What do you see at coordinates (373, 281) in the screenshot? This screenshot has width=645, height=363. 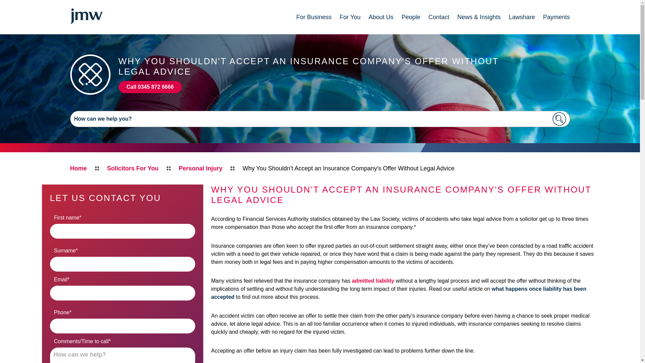 I see `admitted liability` at bounding box center [373, 281].